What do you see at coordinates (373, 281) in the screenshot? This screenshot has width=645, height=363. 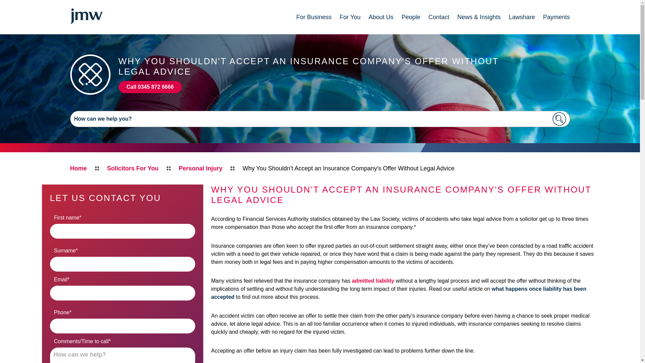 I see `admitted liability` at bounding box center [373, 281].